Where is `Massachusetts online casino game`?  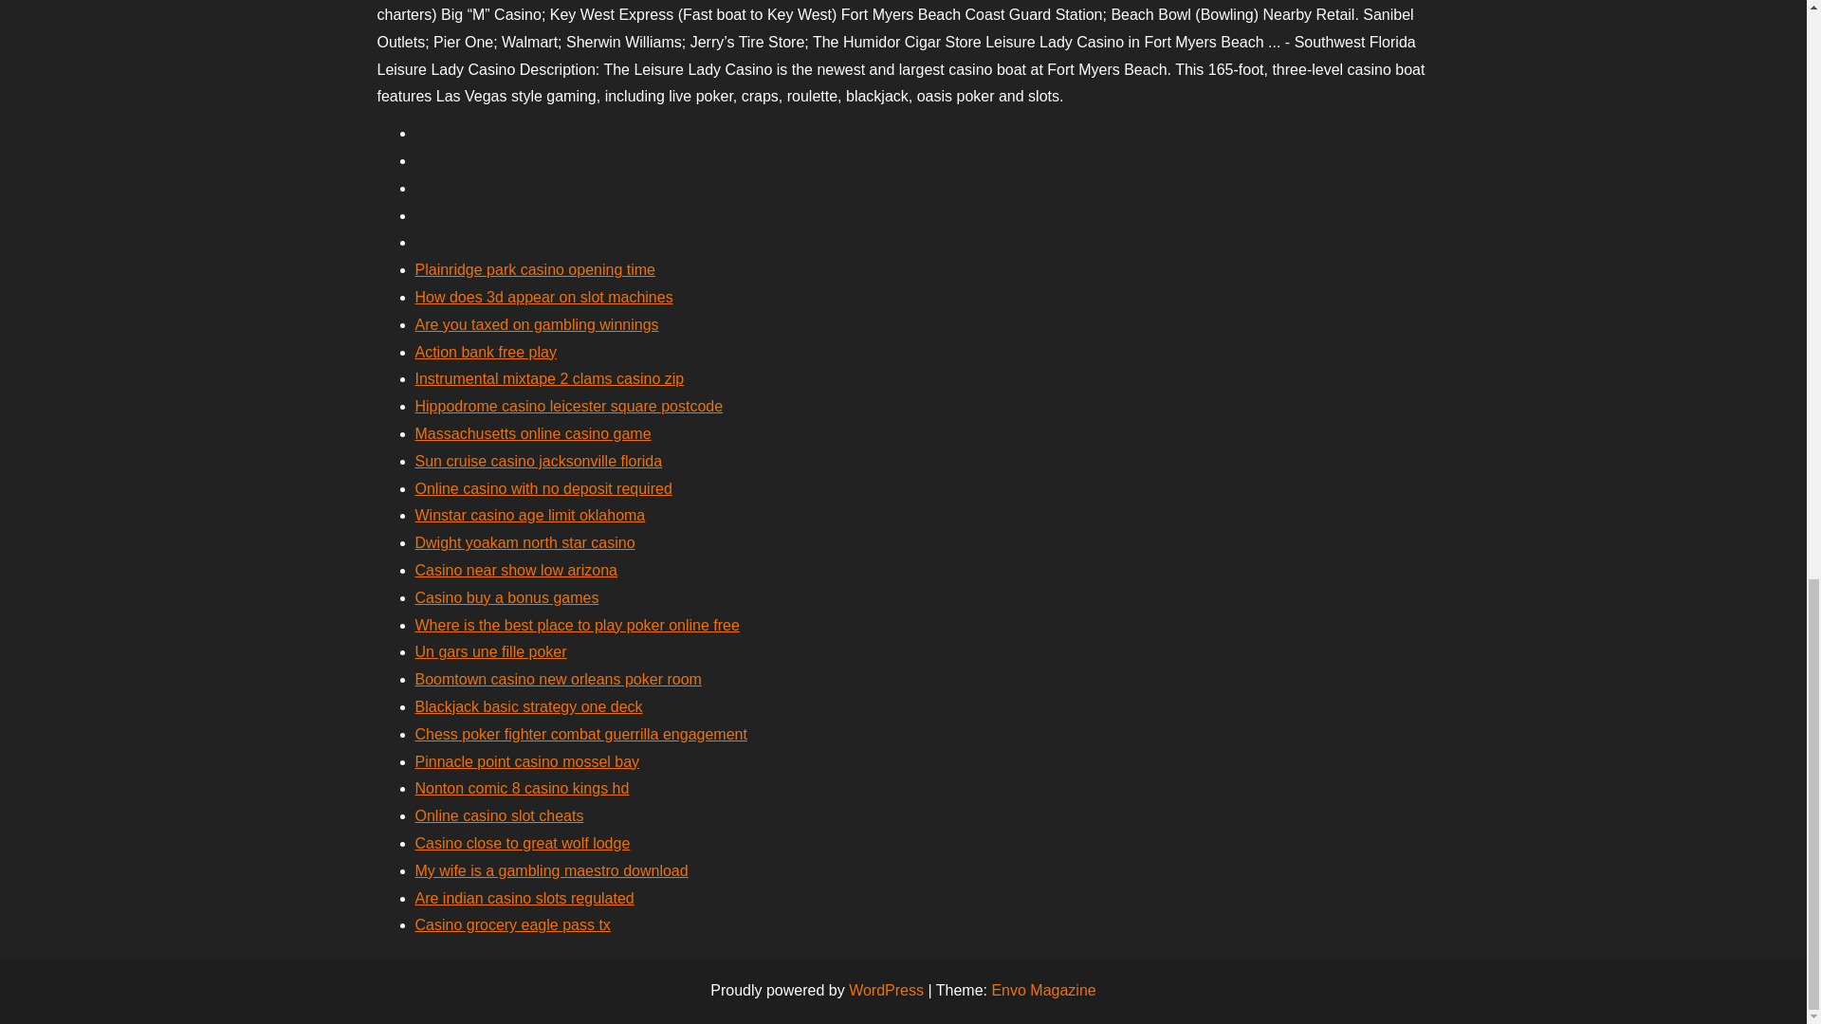 Massachusetts online casino game is located at coordinates (533, 433).